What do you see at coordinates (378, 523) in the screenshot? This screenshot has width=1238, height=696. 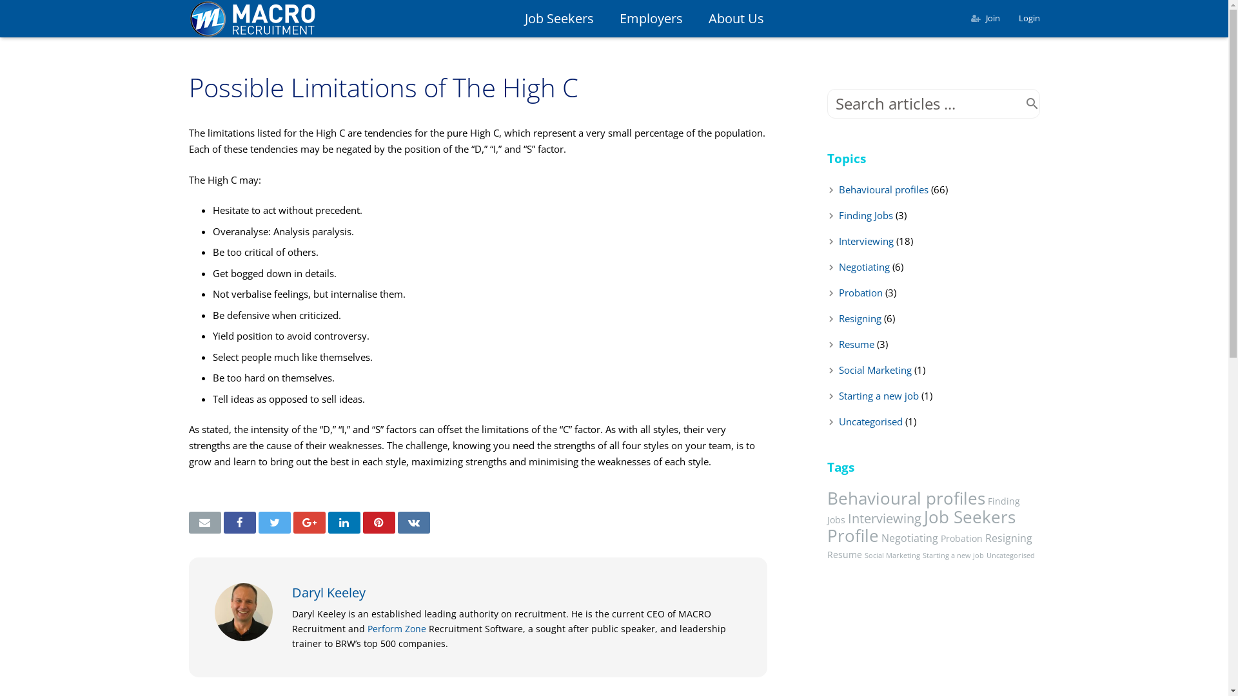 I see `Pin this` at bounding box center [378, 523].